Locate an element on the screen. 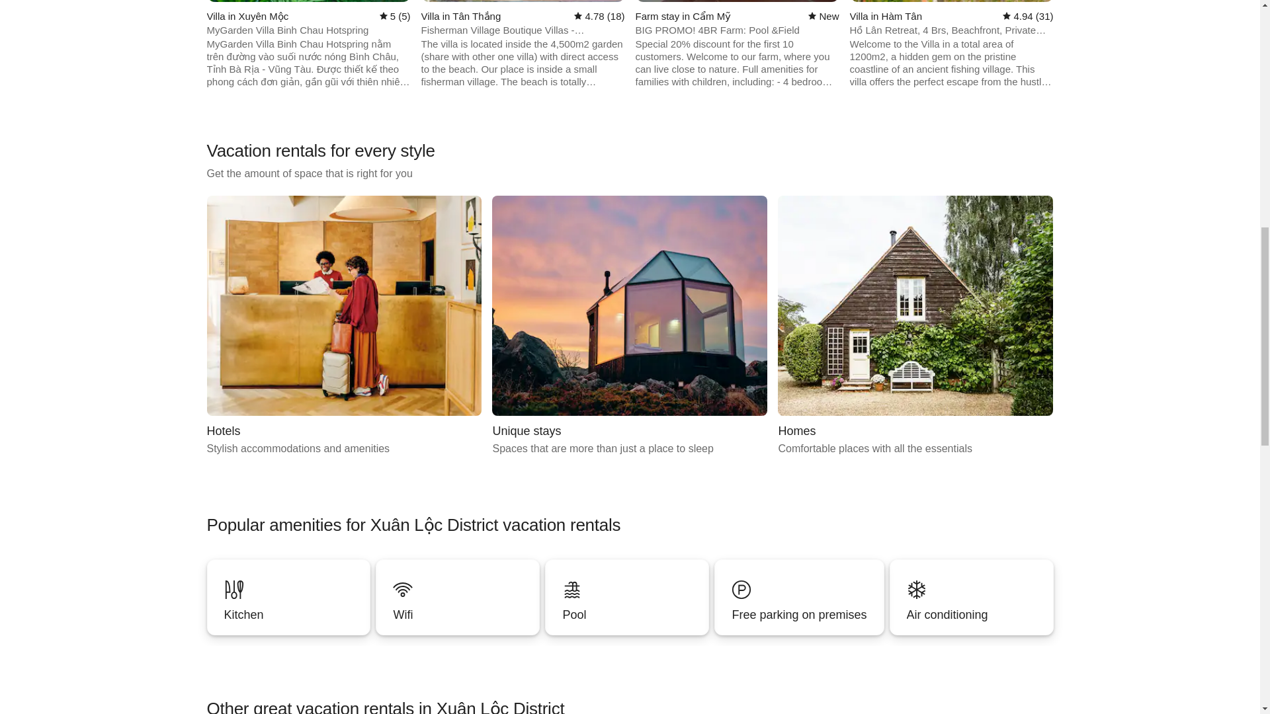 Image resolution: width=1270 pixels, height=714 pixels. Air conditioning is located at coordinates (626, 597).